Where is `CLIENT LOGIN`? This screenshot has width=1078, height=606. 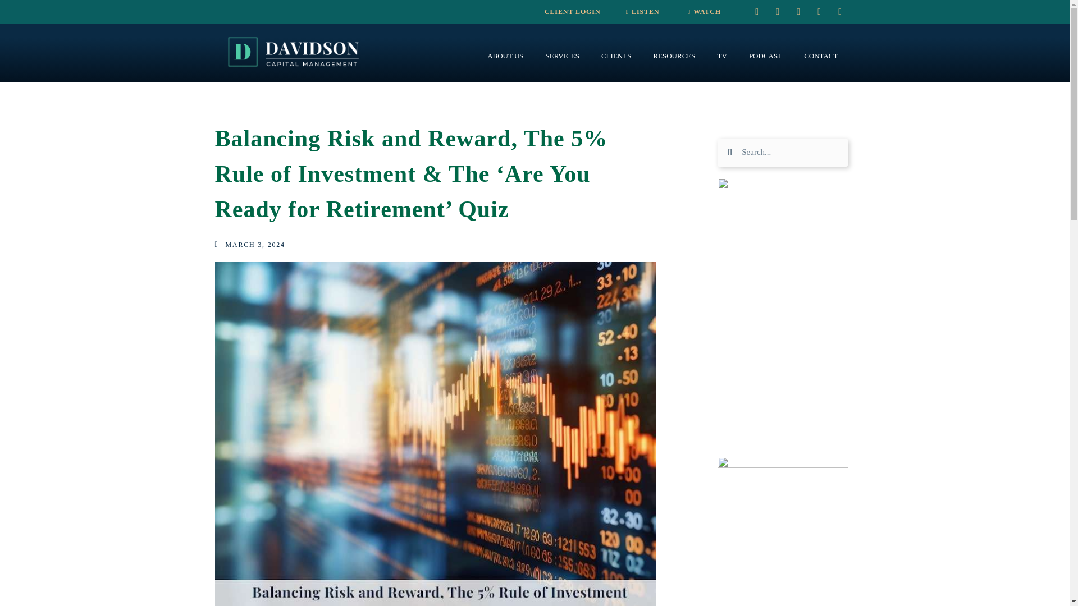 CLIENT LOGIN is located at coordinates (572, 12).